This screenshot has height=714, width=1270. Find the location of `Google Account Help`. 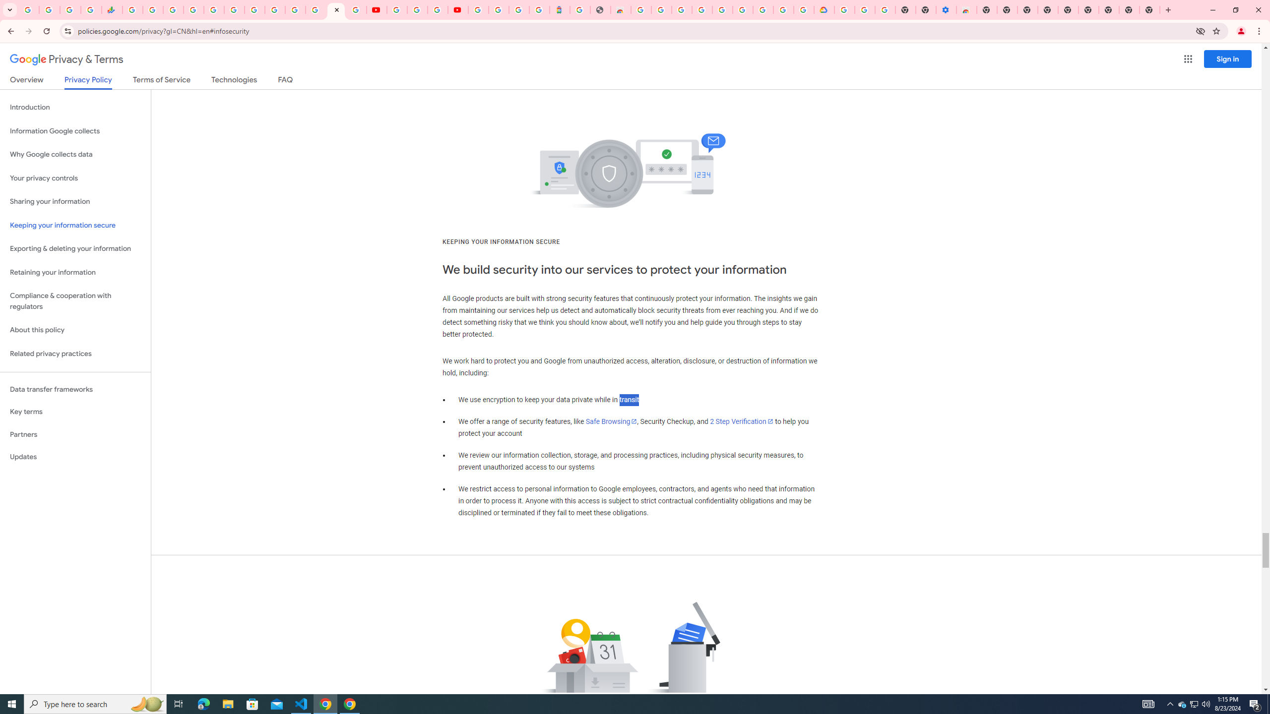

Google Account Help is located at coordinates (865, 10).